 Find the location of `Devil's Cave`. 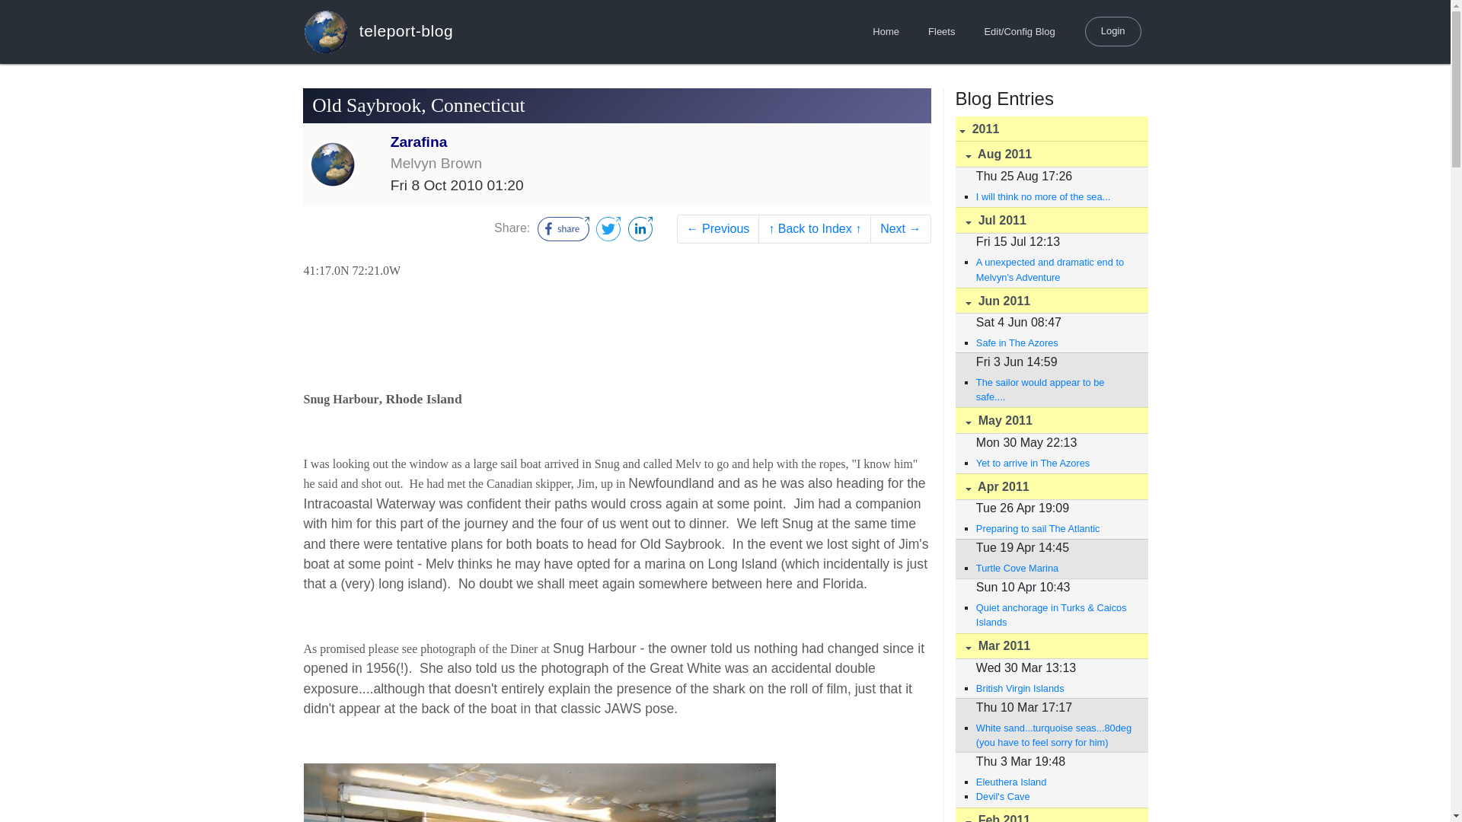

Devil's Cave is located at coordinates (1055, 796).